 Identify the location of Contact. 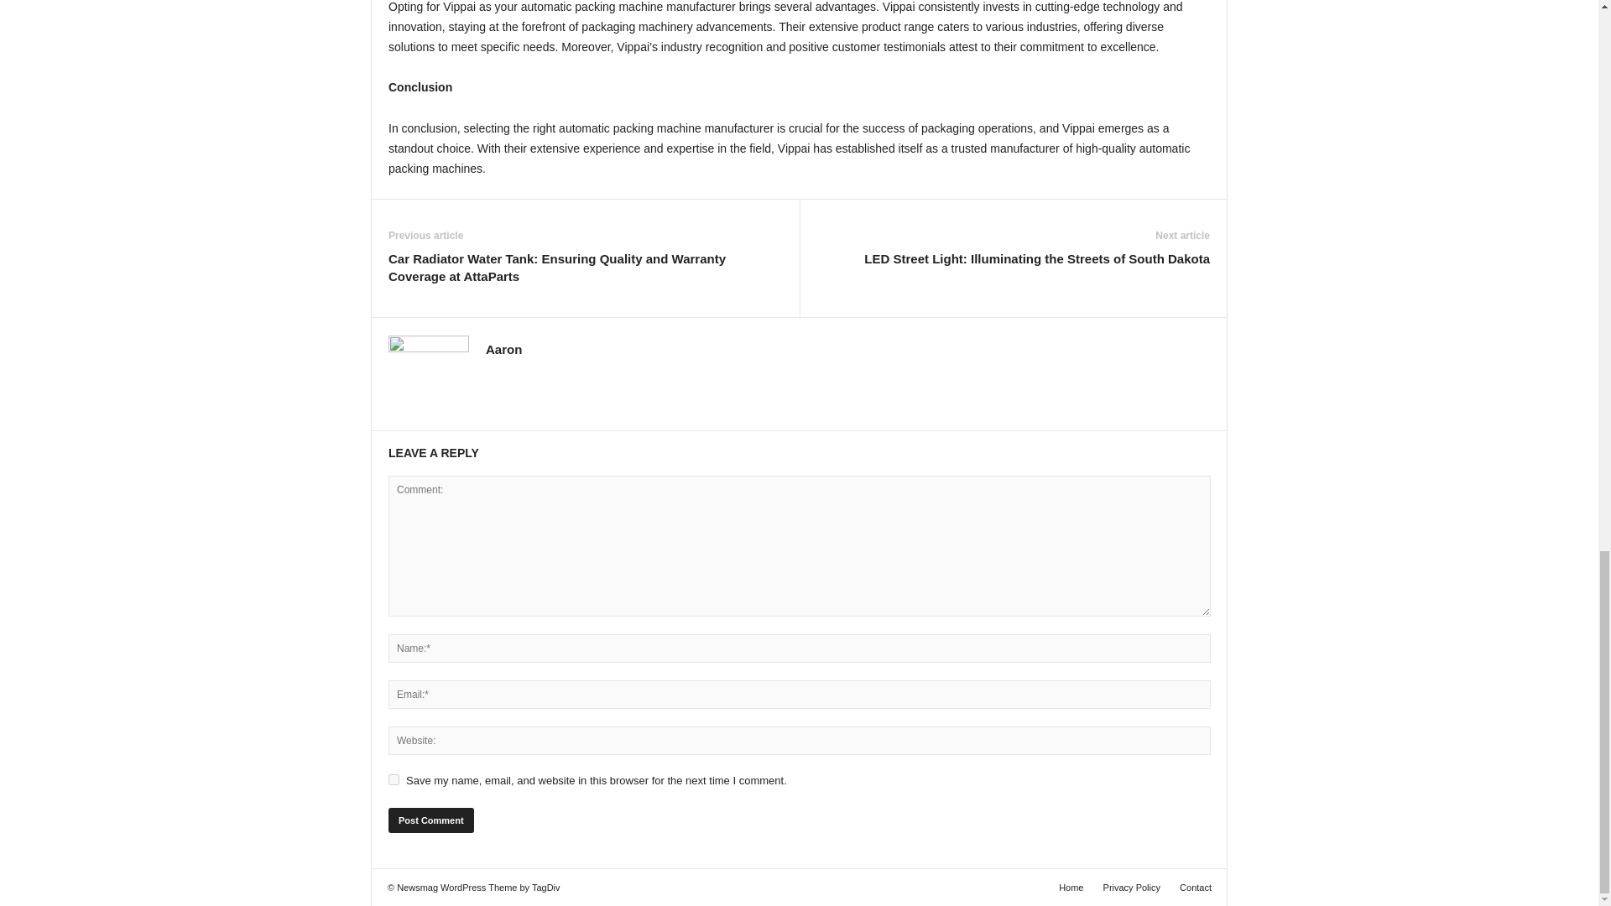
(1191, 887).